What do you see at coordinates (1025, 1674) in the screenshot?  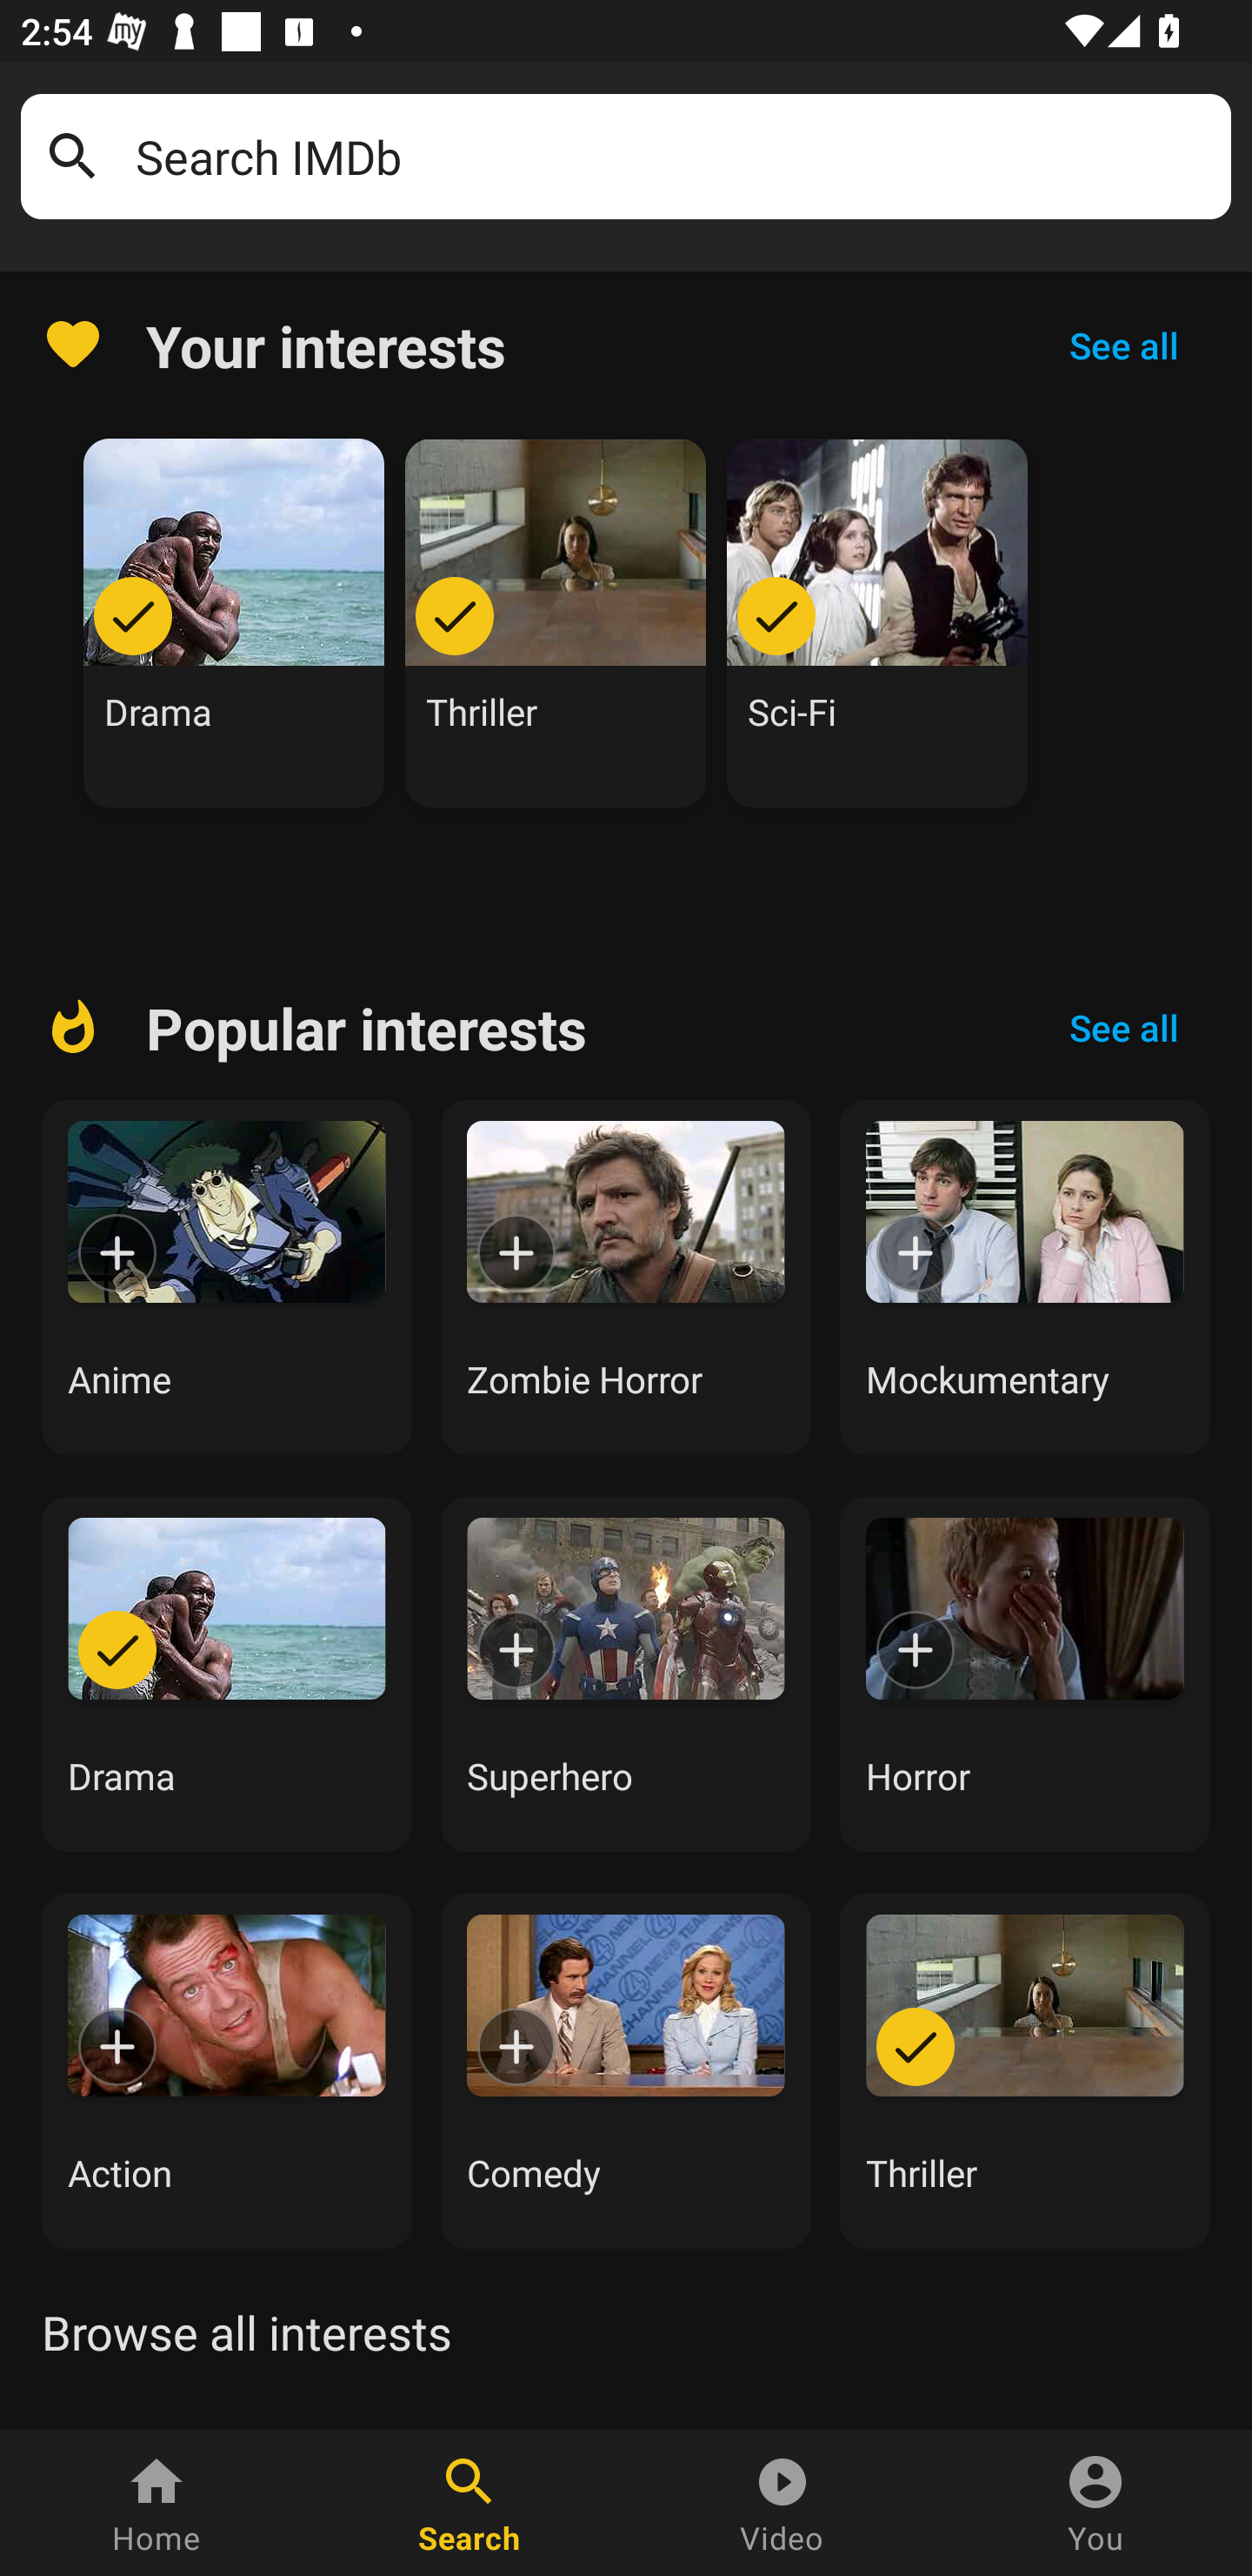 I see `Horror` at bounding box center [1025, 1674].